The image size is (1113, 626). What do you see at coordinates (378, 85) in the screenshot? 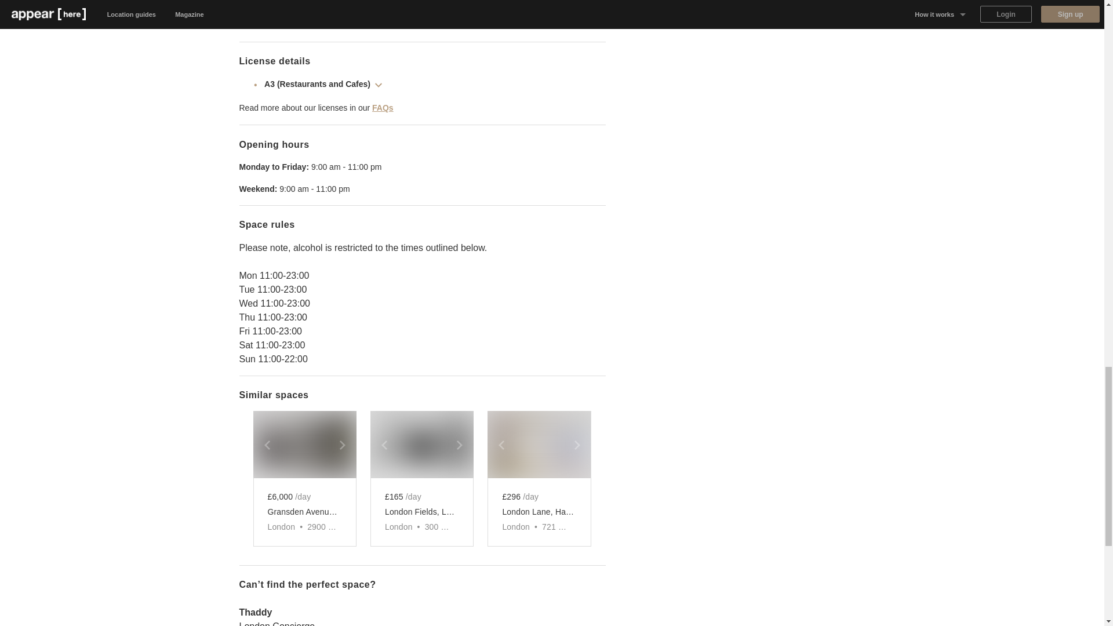
I see `Chevron-up` at bounding box center [378, 85].